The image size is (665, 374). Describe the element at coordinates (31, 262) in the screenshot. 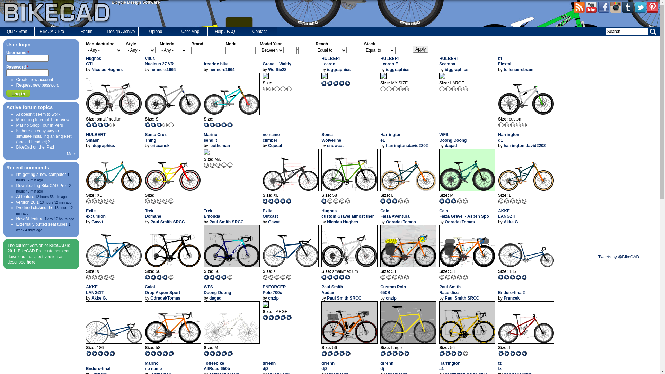

I see `here` at that location.